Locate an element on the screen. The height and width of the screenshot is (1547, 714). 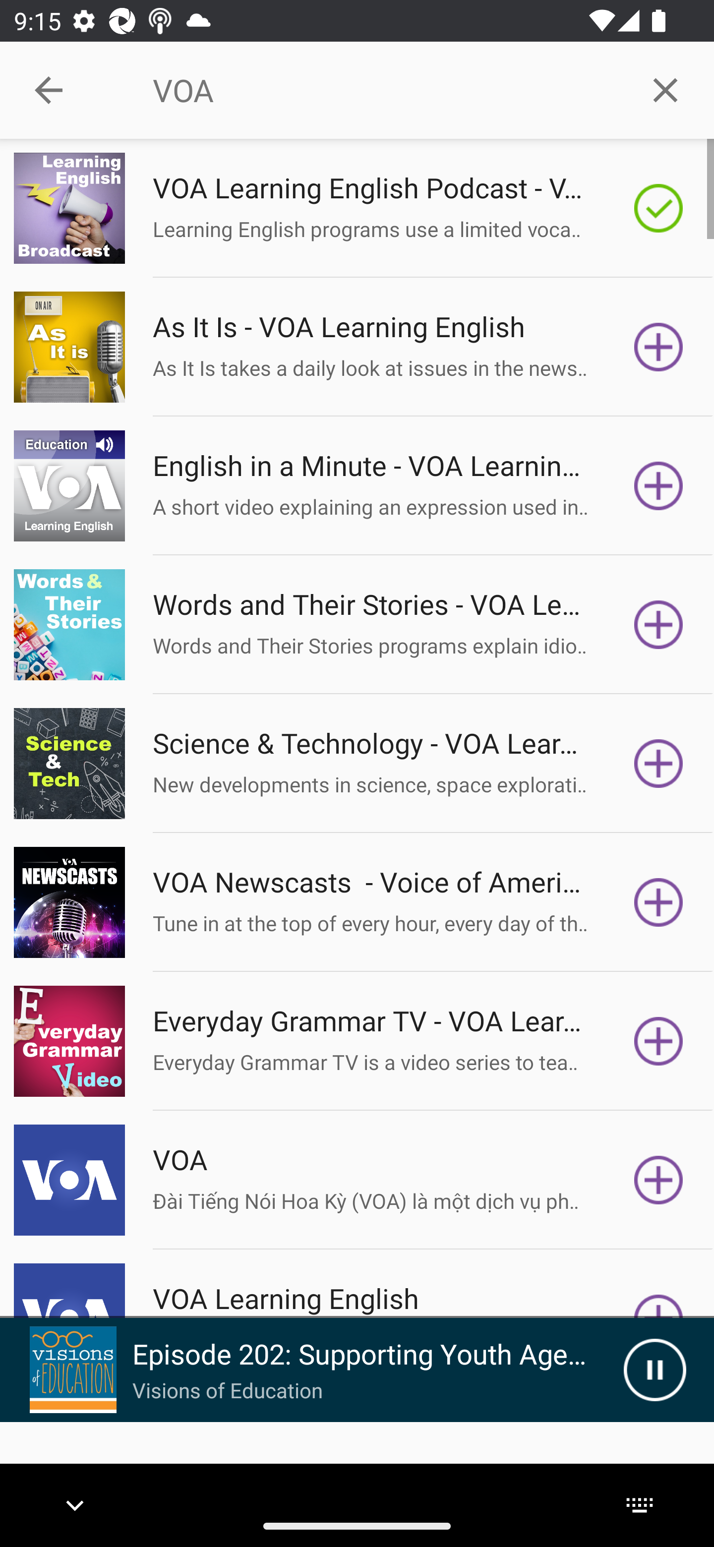
Clear query is located at coordinates (665, 89).